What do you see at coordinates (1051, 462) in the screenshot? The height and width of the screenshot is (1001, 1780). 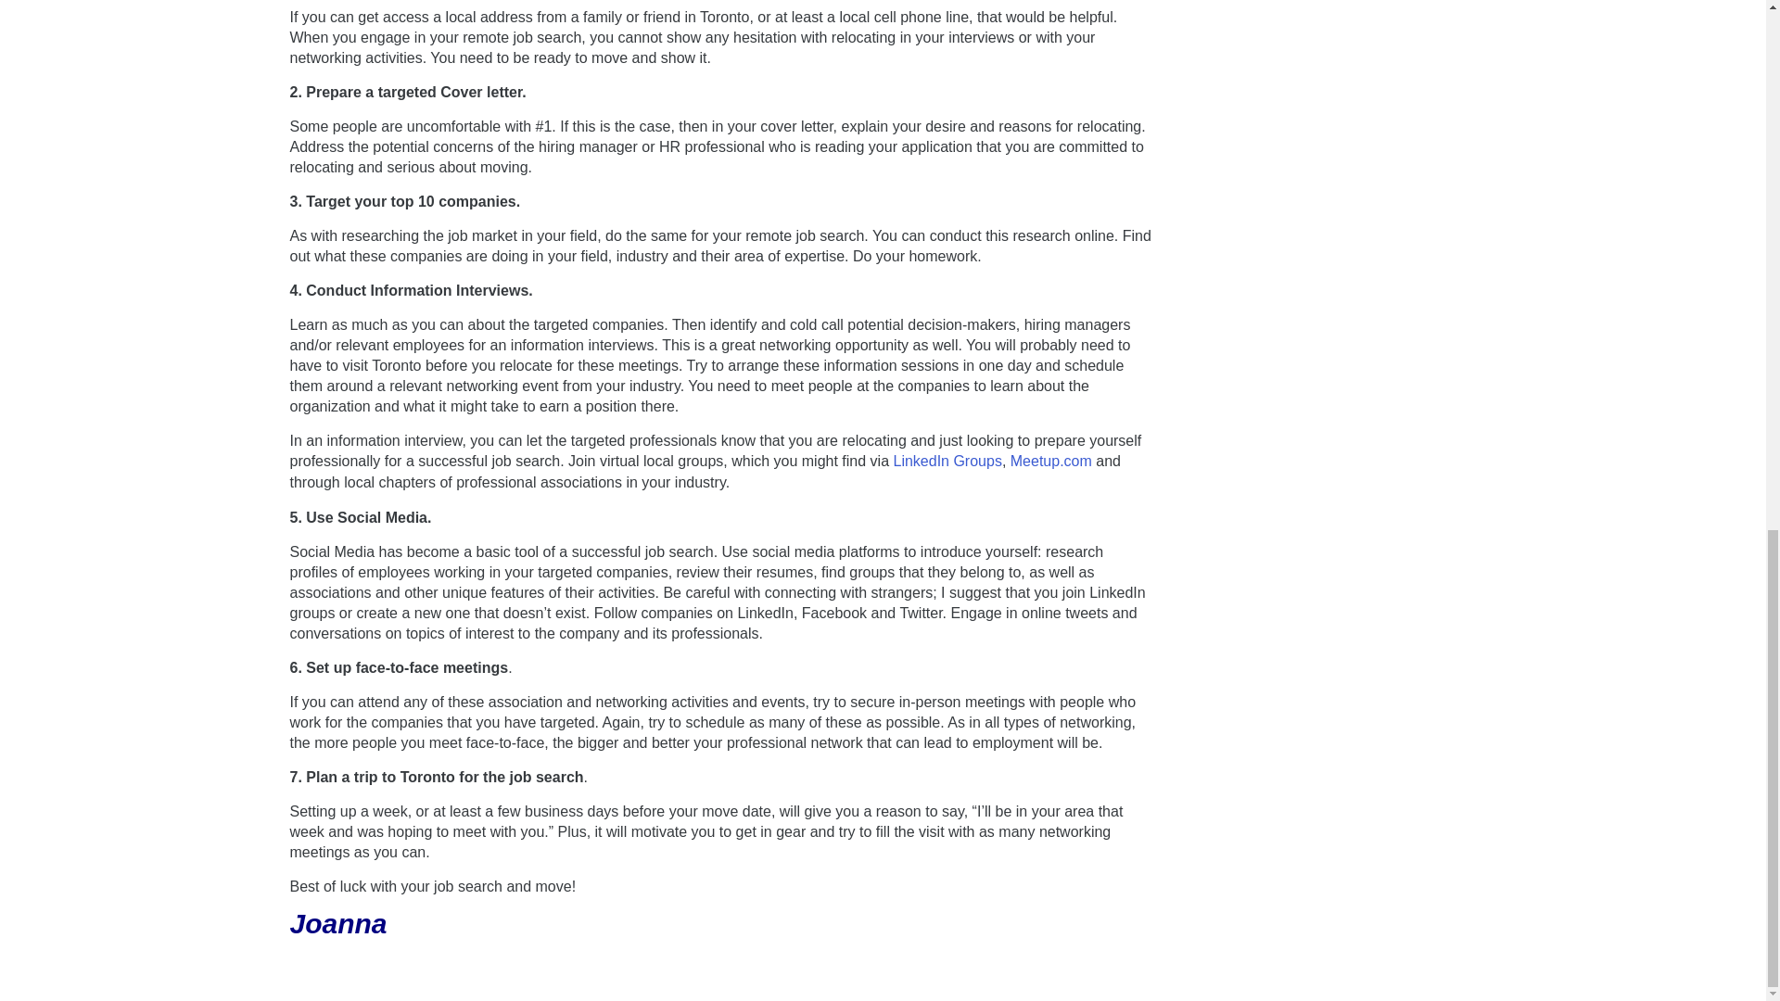 I see `meetup.com` at bounding box center [1051, 462].